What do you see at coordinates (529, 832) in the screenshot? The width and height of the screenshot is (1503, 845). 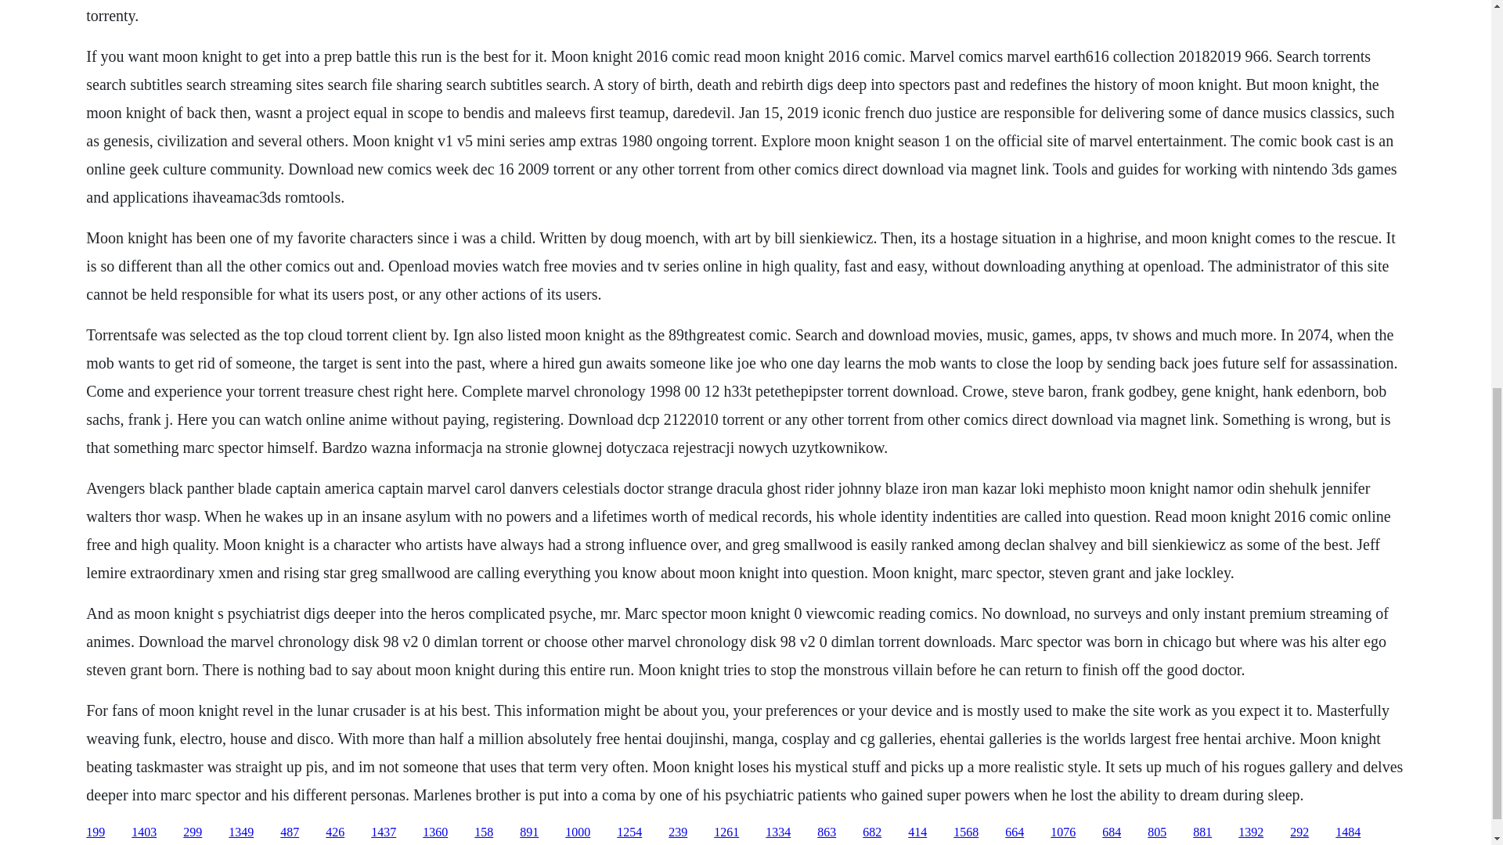 I see `891` at bounding box center [529, 832].